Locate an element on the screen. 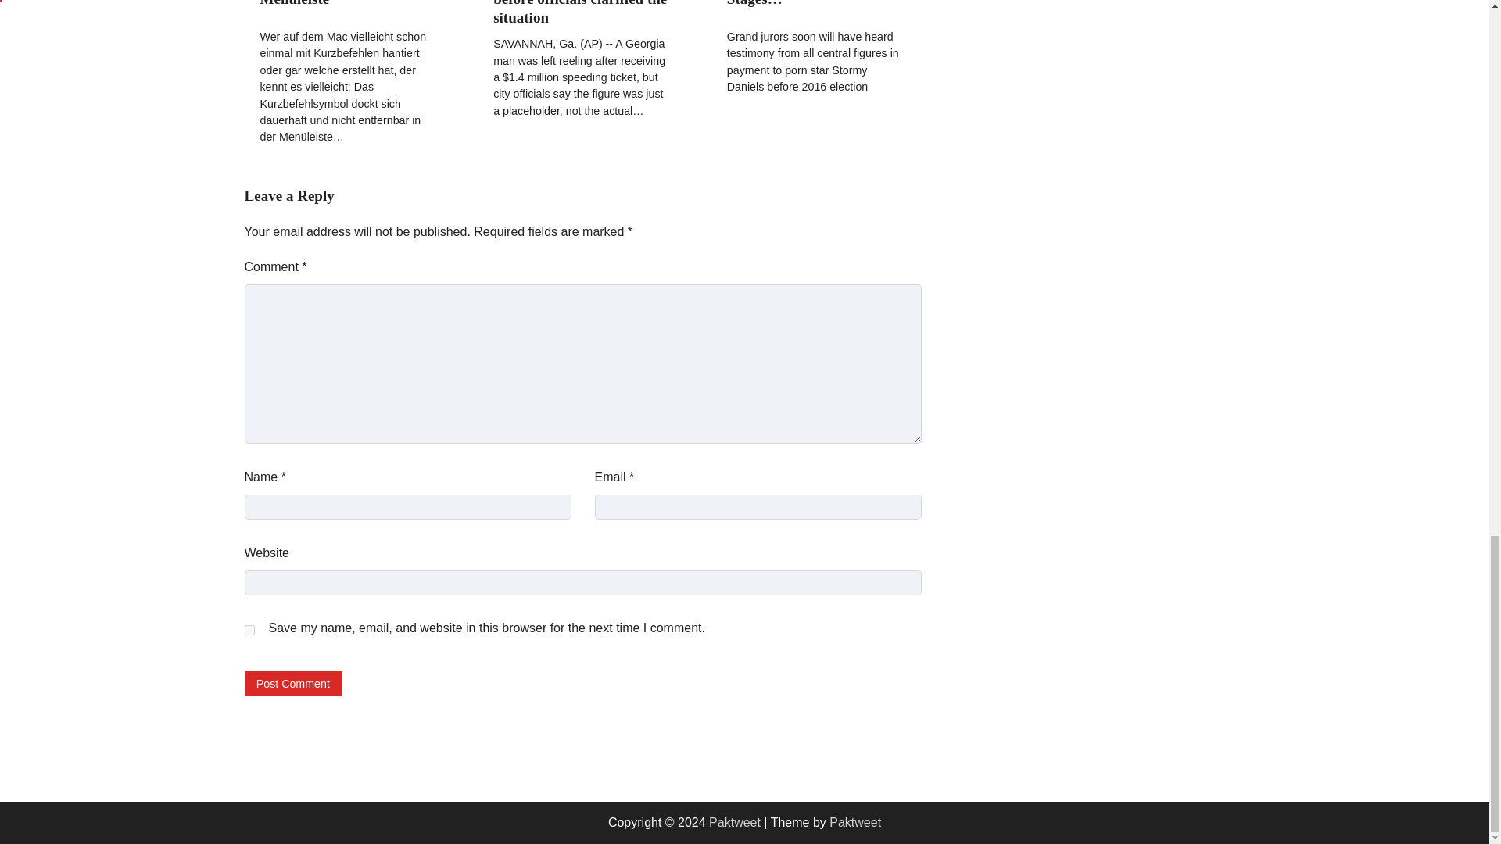 This screenshot has width=1501, height=844. yes is located at coordinates (249, 630).